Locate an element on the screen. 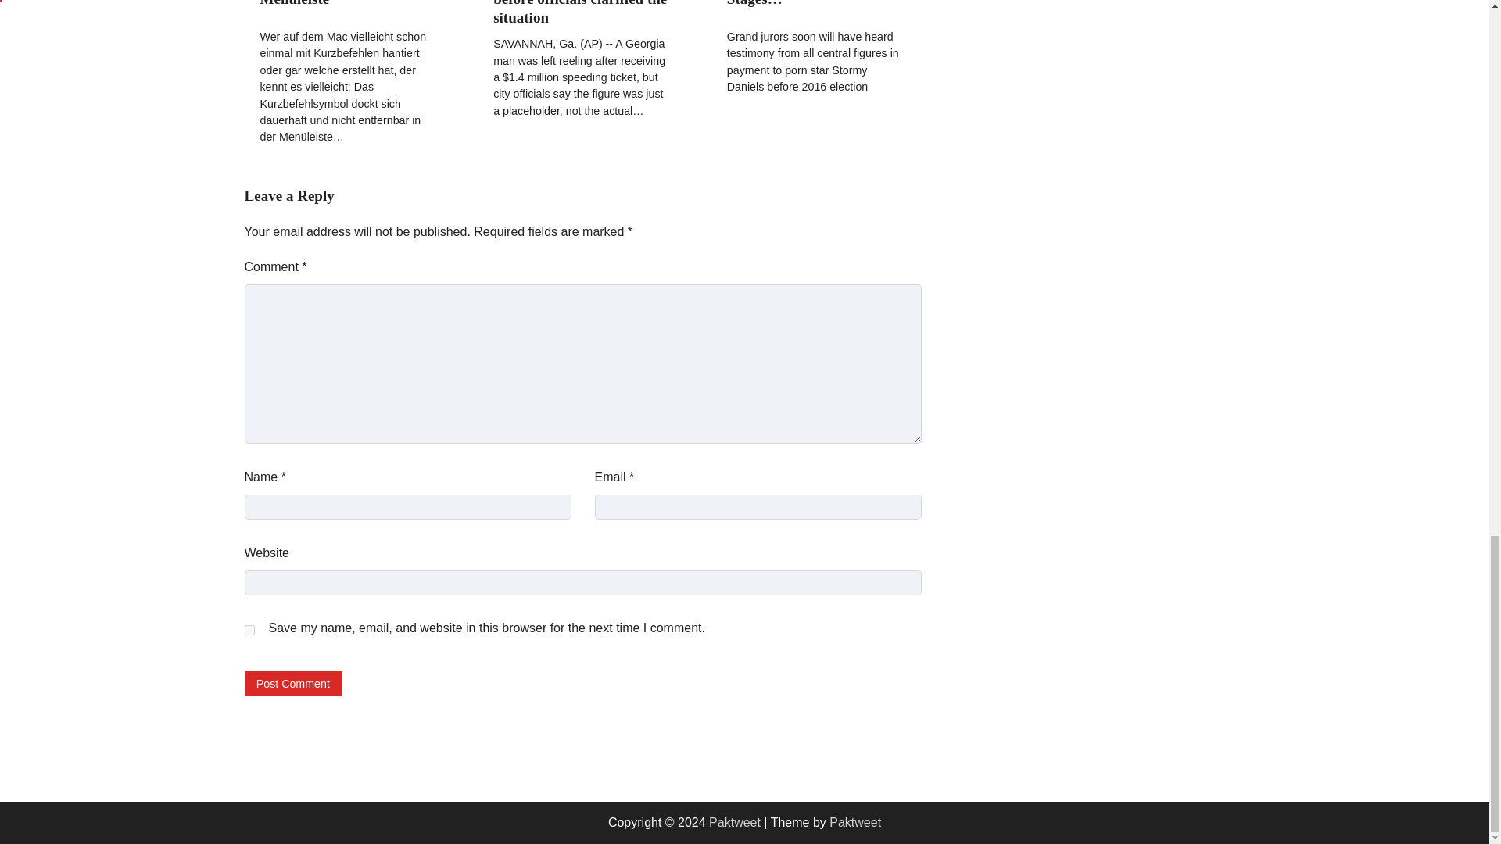 This screenshot has width=1501, height=844. yes is located at coordinates (249, 630).